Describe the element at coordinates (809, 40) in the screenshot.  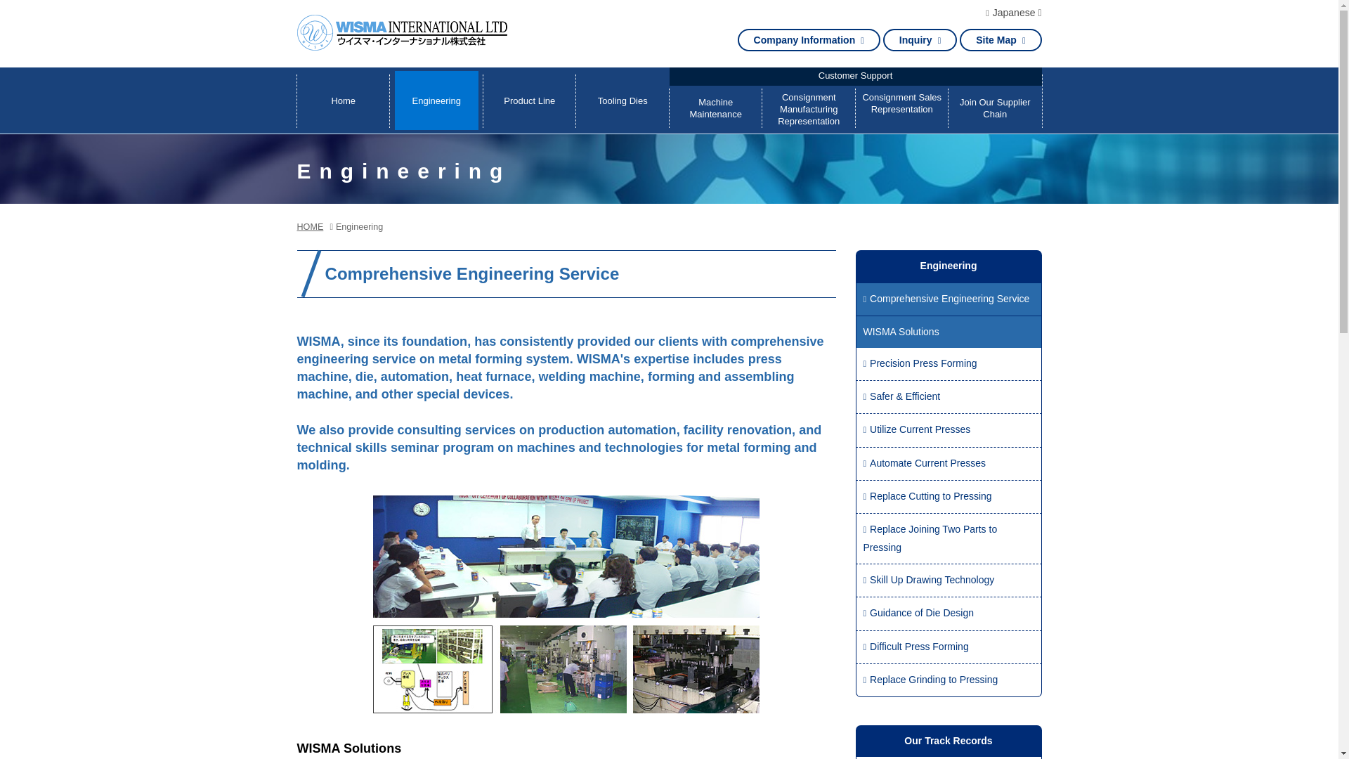
I see `Company Information` at that location.